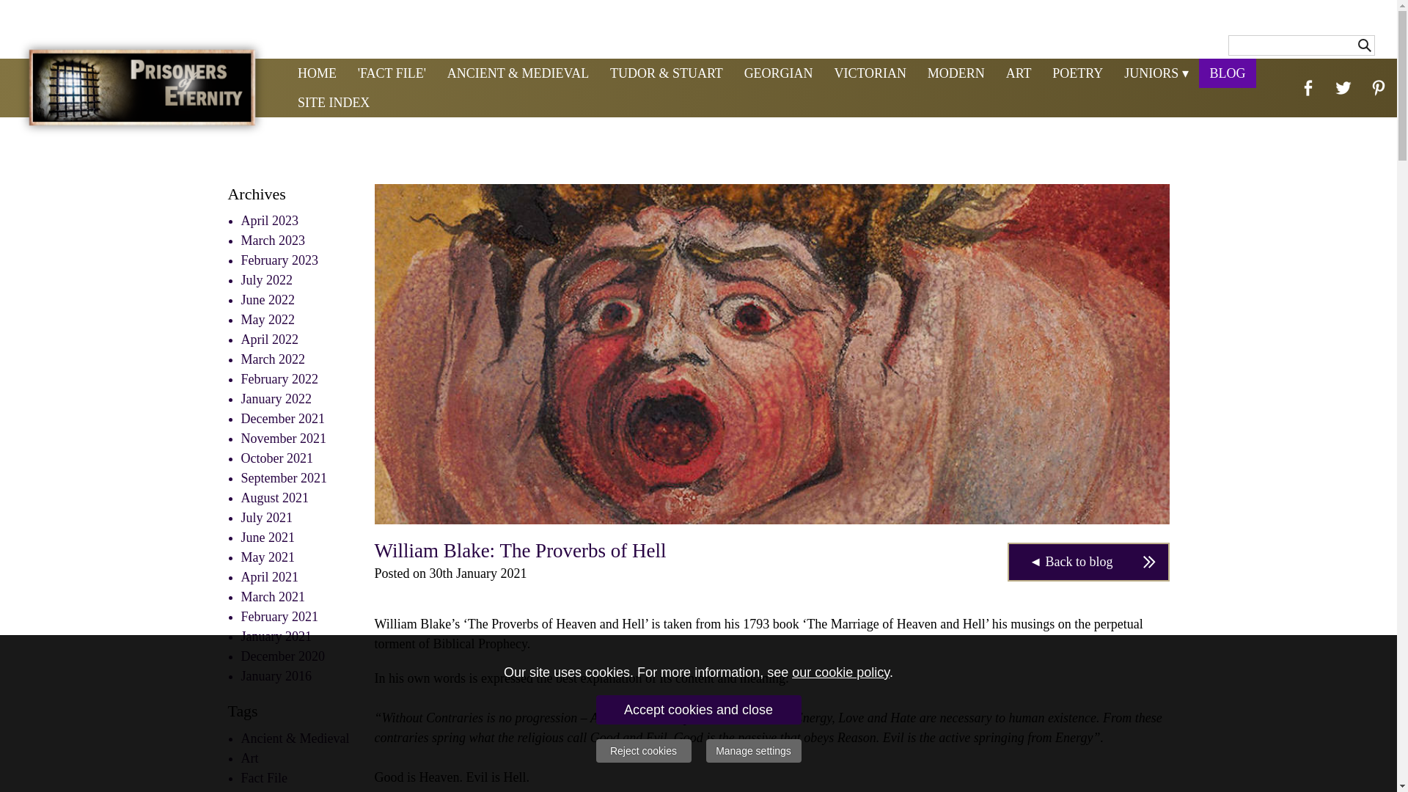 The width and height of the screenshot is (1408, 792). I want to click on Back to blog, so click(1088, 562).